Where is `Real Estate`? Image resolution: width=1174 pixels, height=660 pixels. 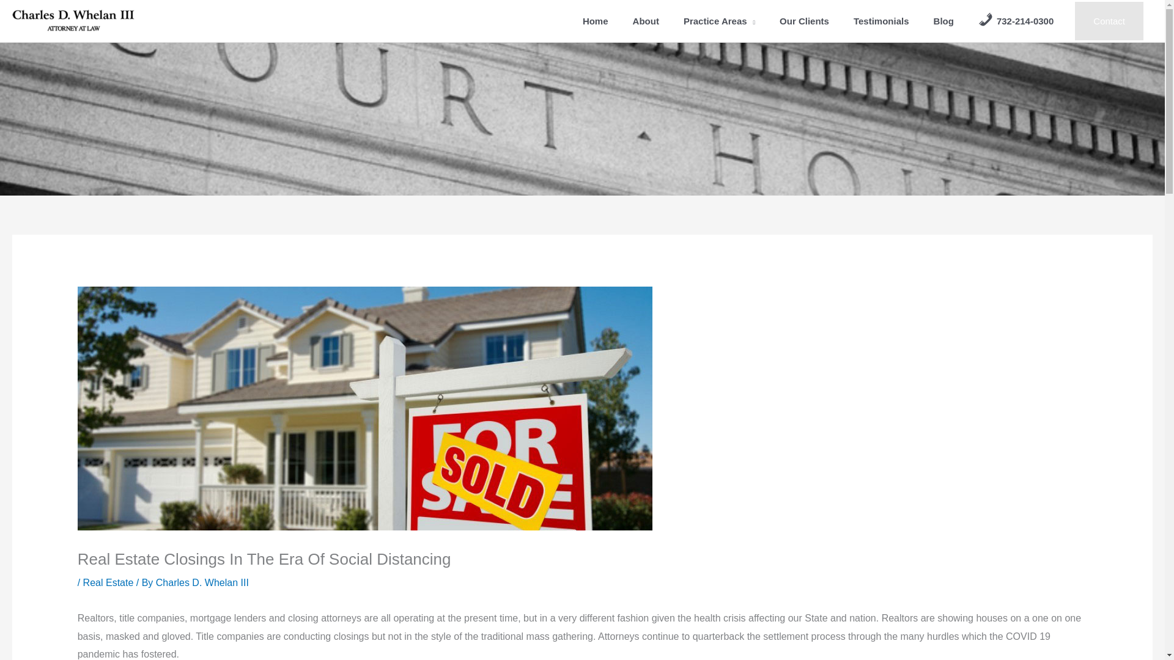 Real Estate is located at coordinates (108, 583).